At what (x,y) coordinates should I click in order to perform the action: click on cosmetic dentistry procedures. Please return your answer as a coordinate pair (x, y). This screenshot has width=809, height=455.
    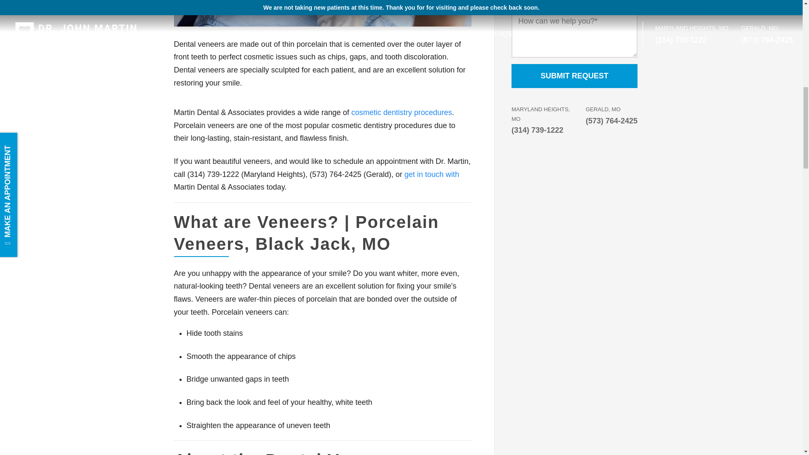
    Looking at the image, I should click on (402, 112).